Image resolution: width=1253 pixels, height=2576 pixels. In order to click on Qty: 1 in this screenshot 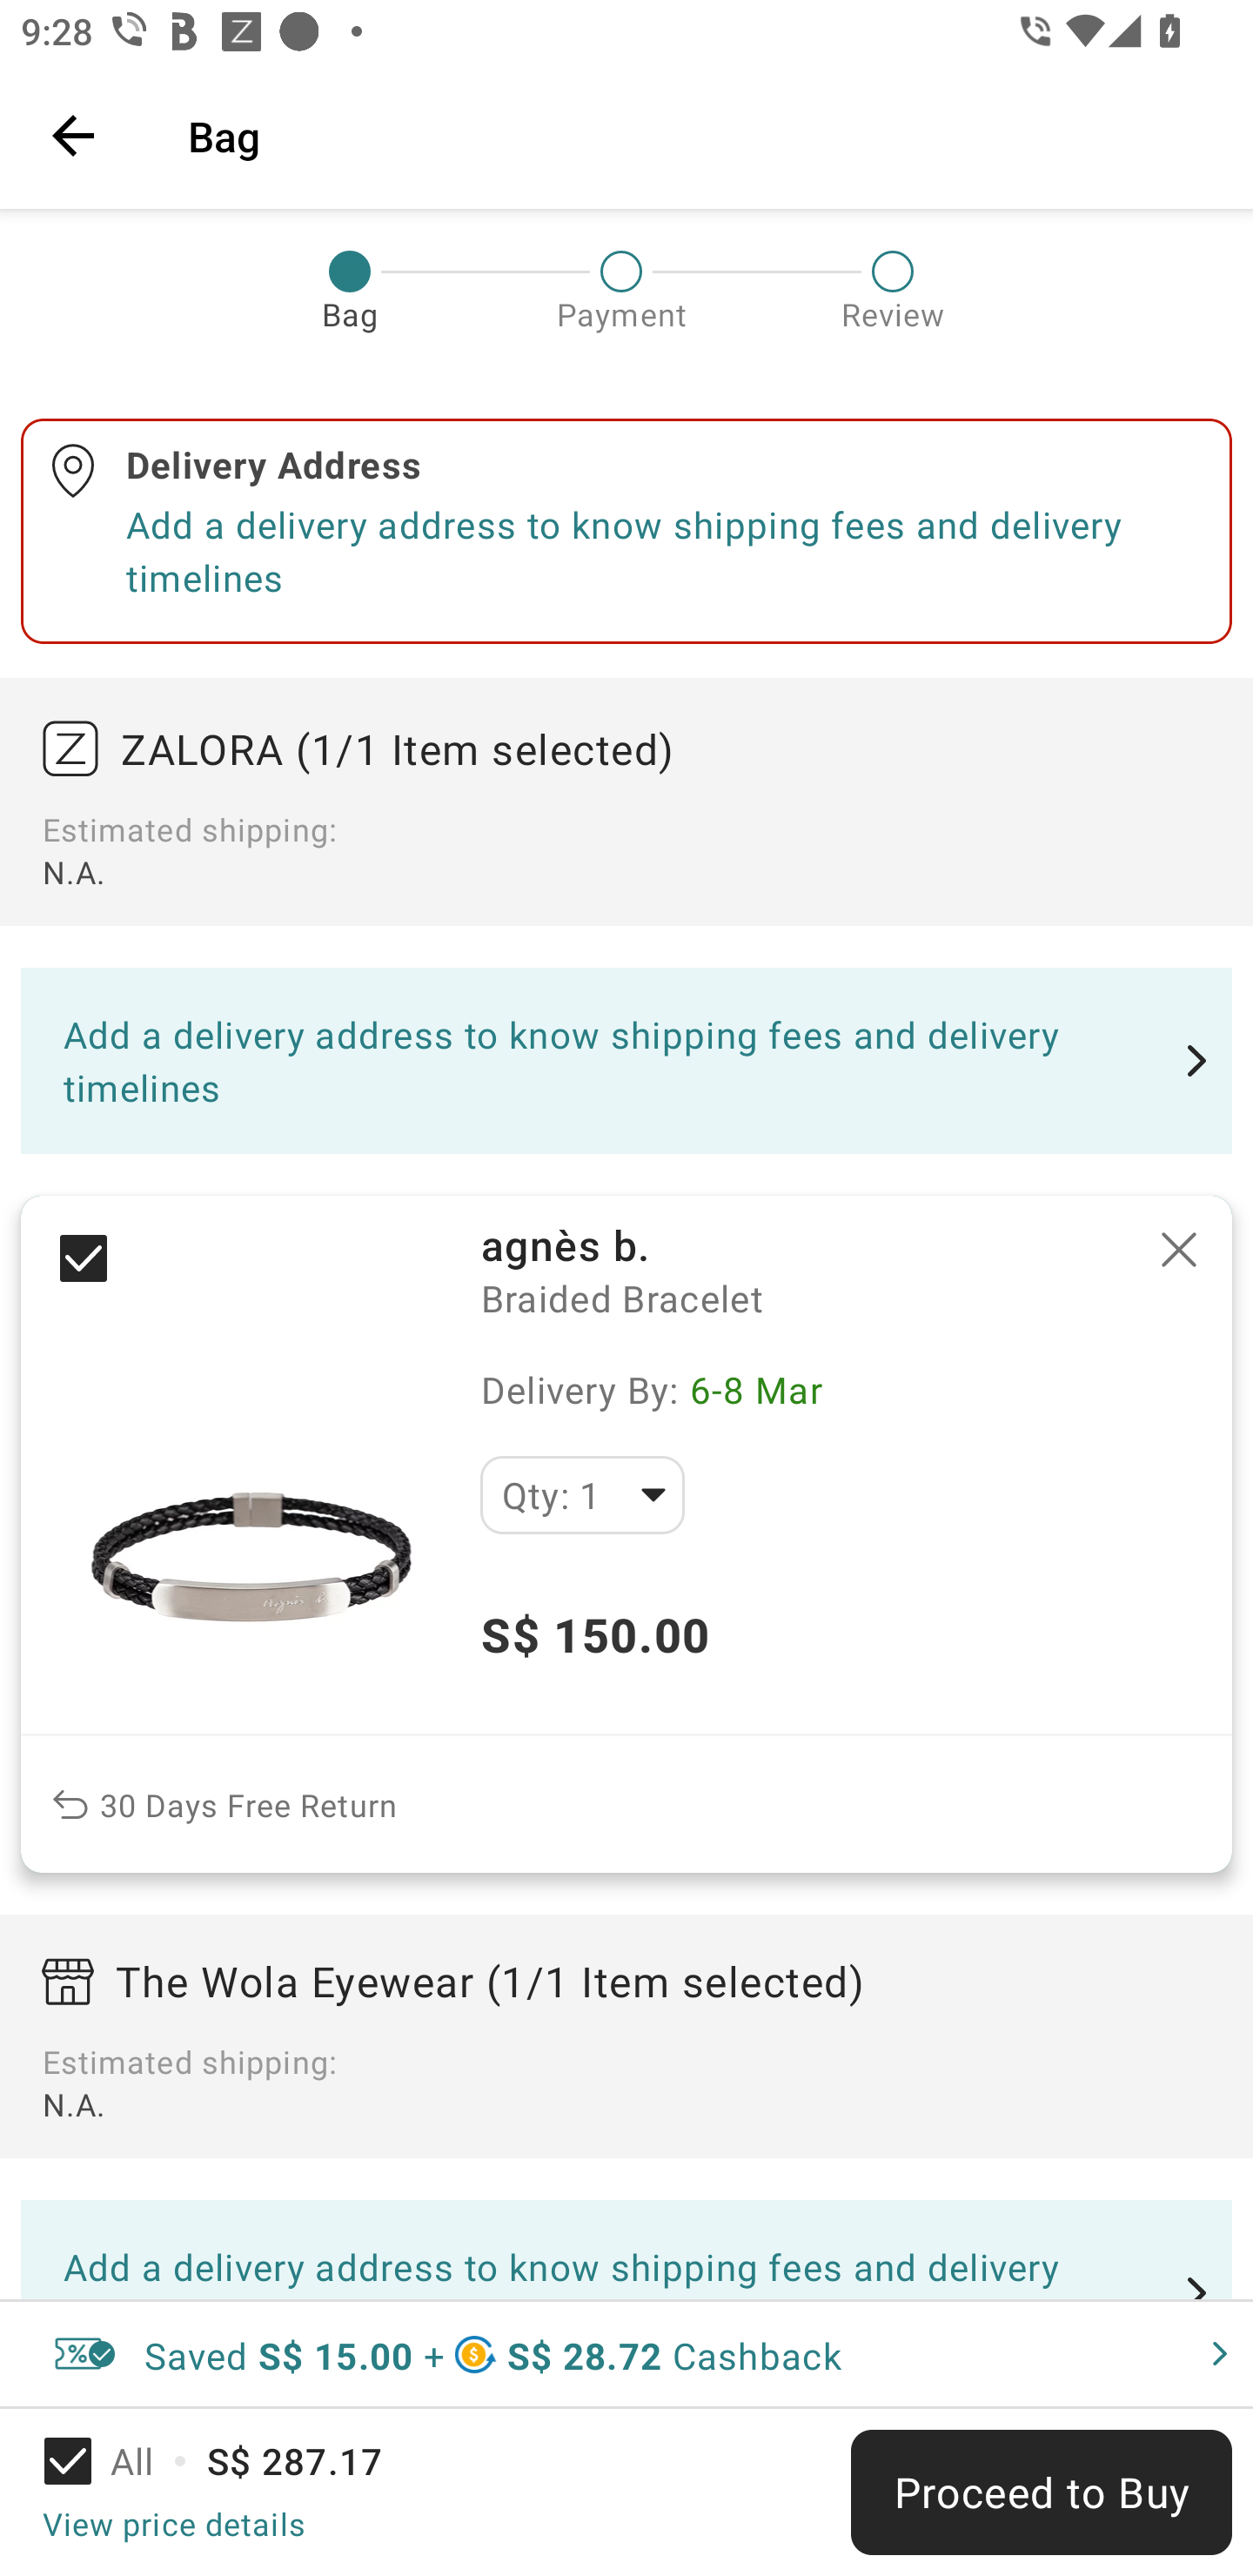, I will do `click(582, 1495)`.